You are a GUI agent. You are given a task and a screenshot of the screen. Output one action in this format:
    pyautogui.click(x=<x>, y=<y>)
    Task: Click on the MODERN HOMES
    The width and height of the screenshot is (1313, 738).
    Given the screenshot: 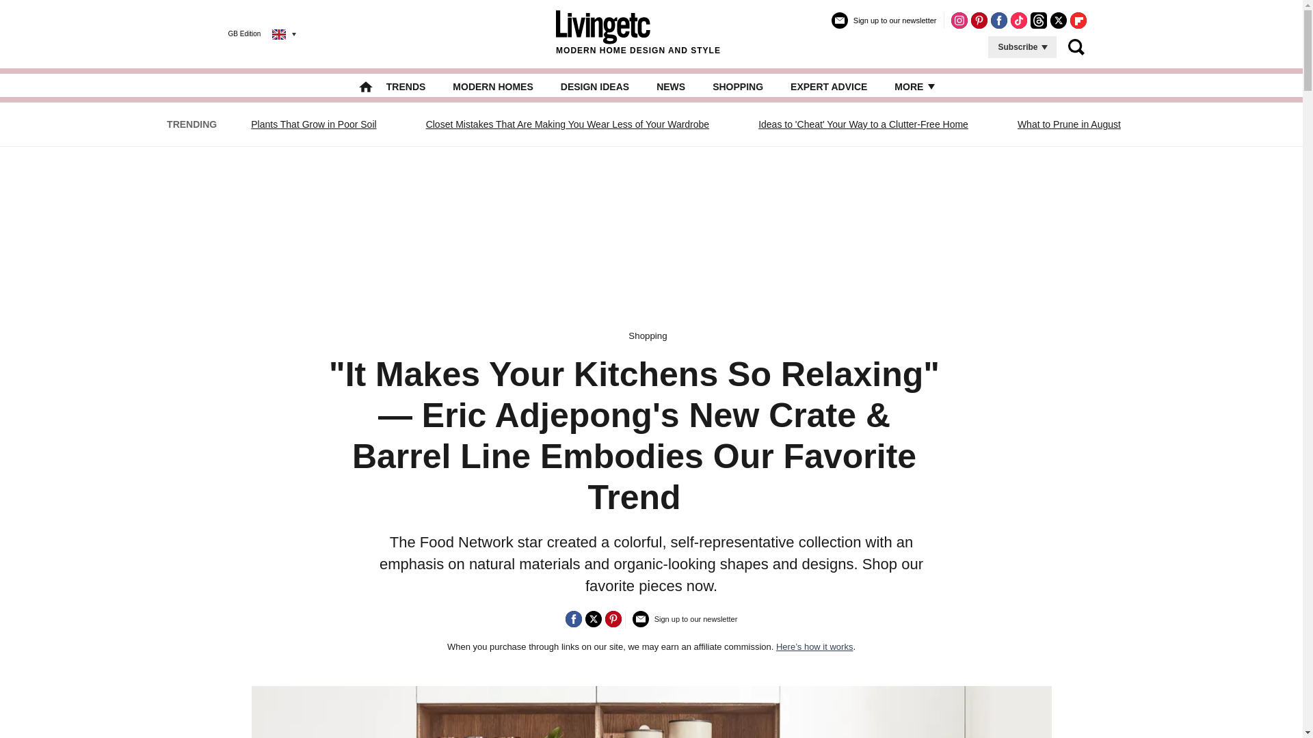 What is the action you would take?
    pyautogui.click(x=492, y=86)
    